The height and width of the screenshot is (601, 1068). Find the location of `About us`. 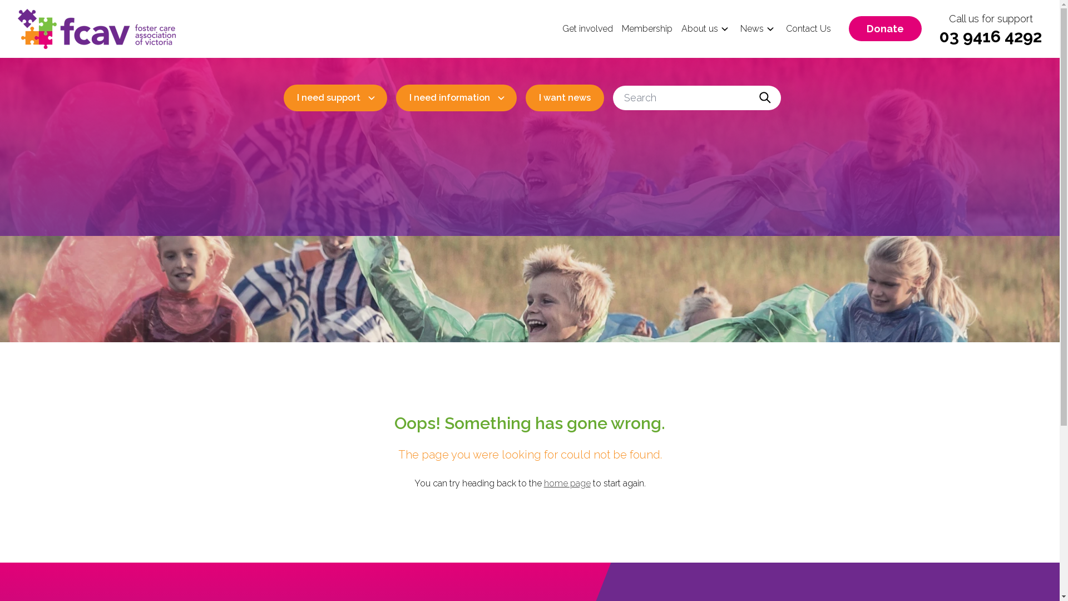

About us is located at coordinates (700, 29).